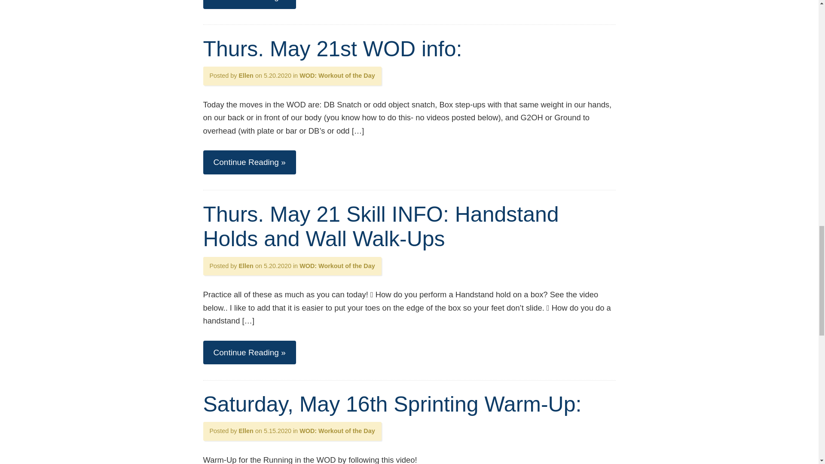  Describe the element at coordinates (392, 404) in the screenshot. I see `Saturday, May 16th Sprinting Warm-Up:` at that location.